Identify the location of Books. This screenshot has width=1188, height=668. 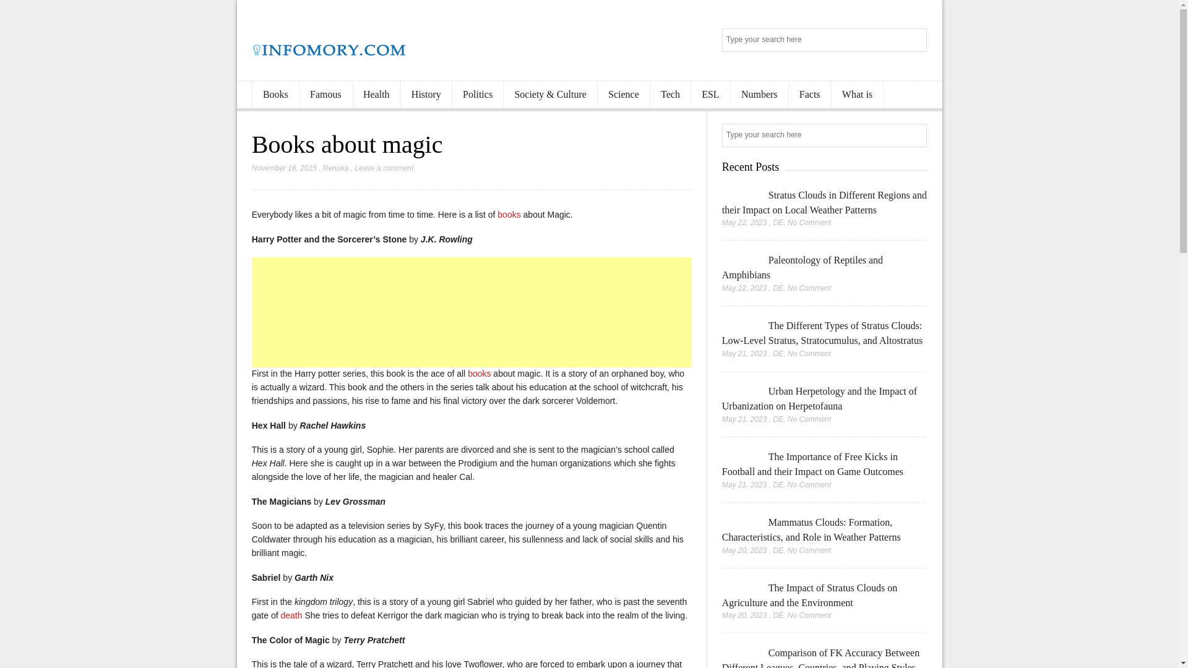
(275, 95).